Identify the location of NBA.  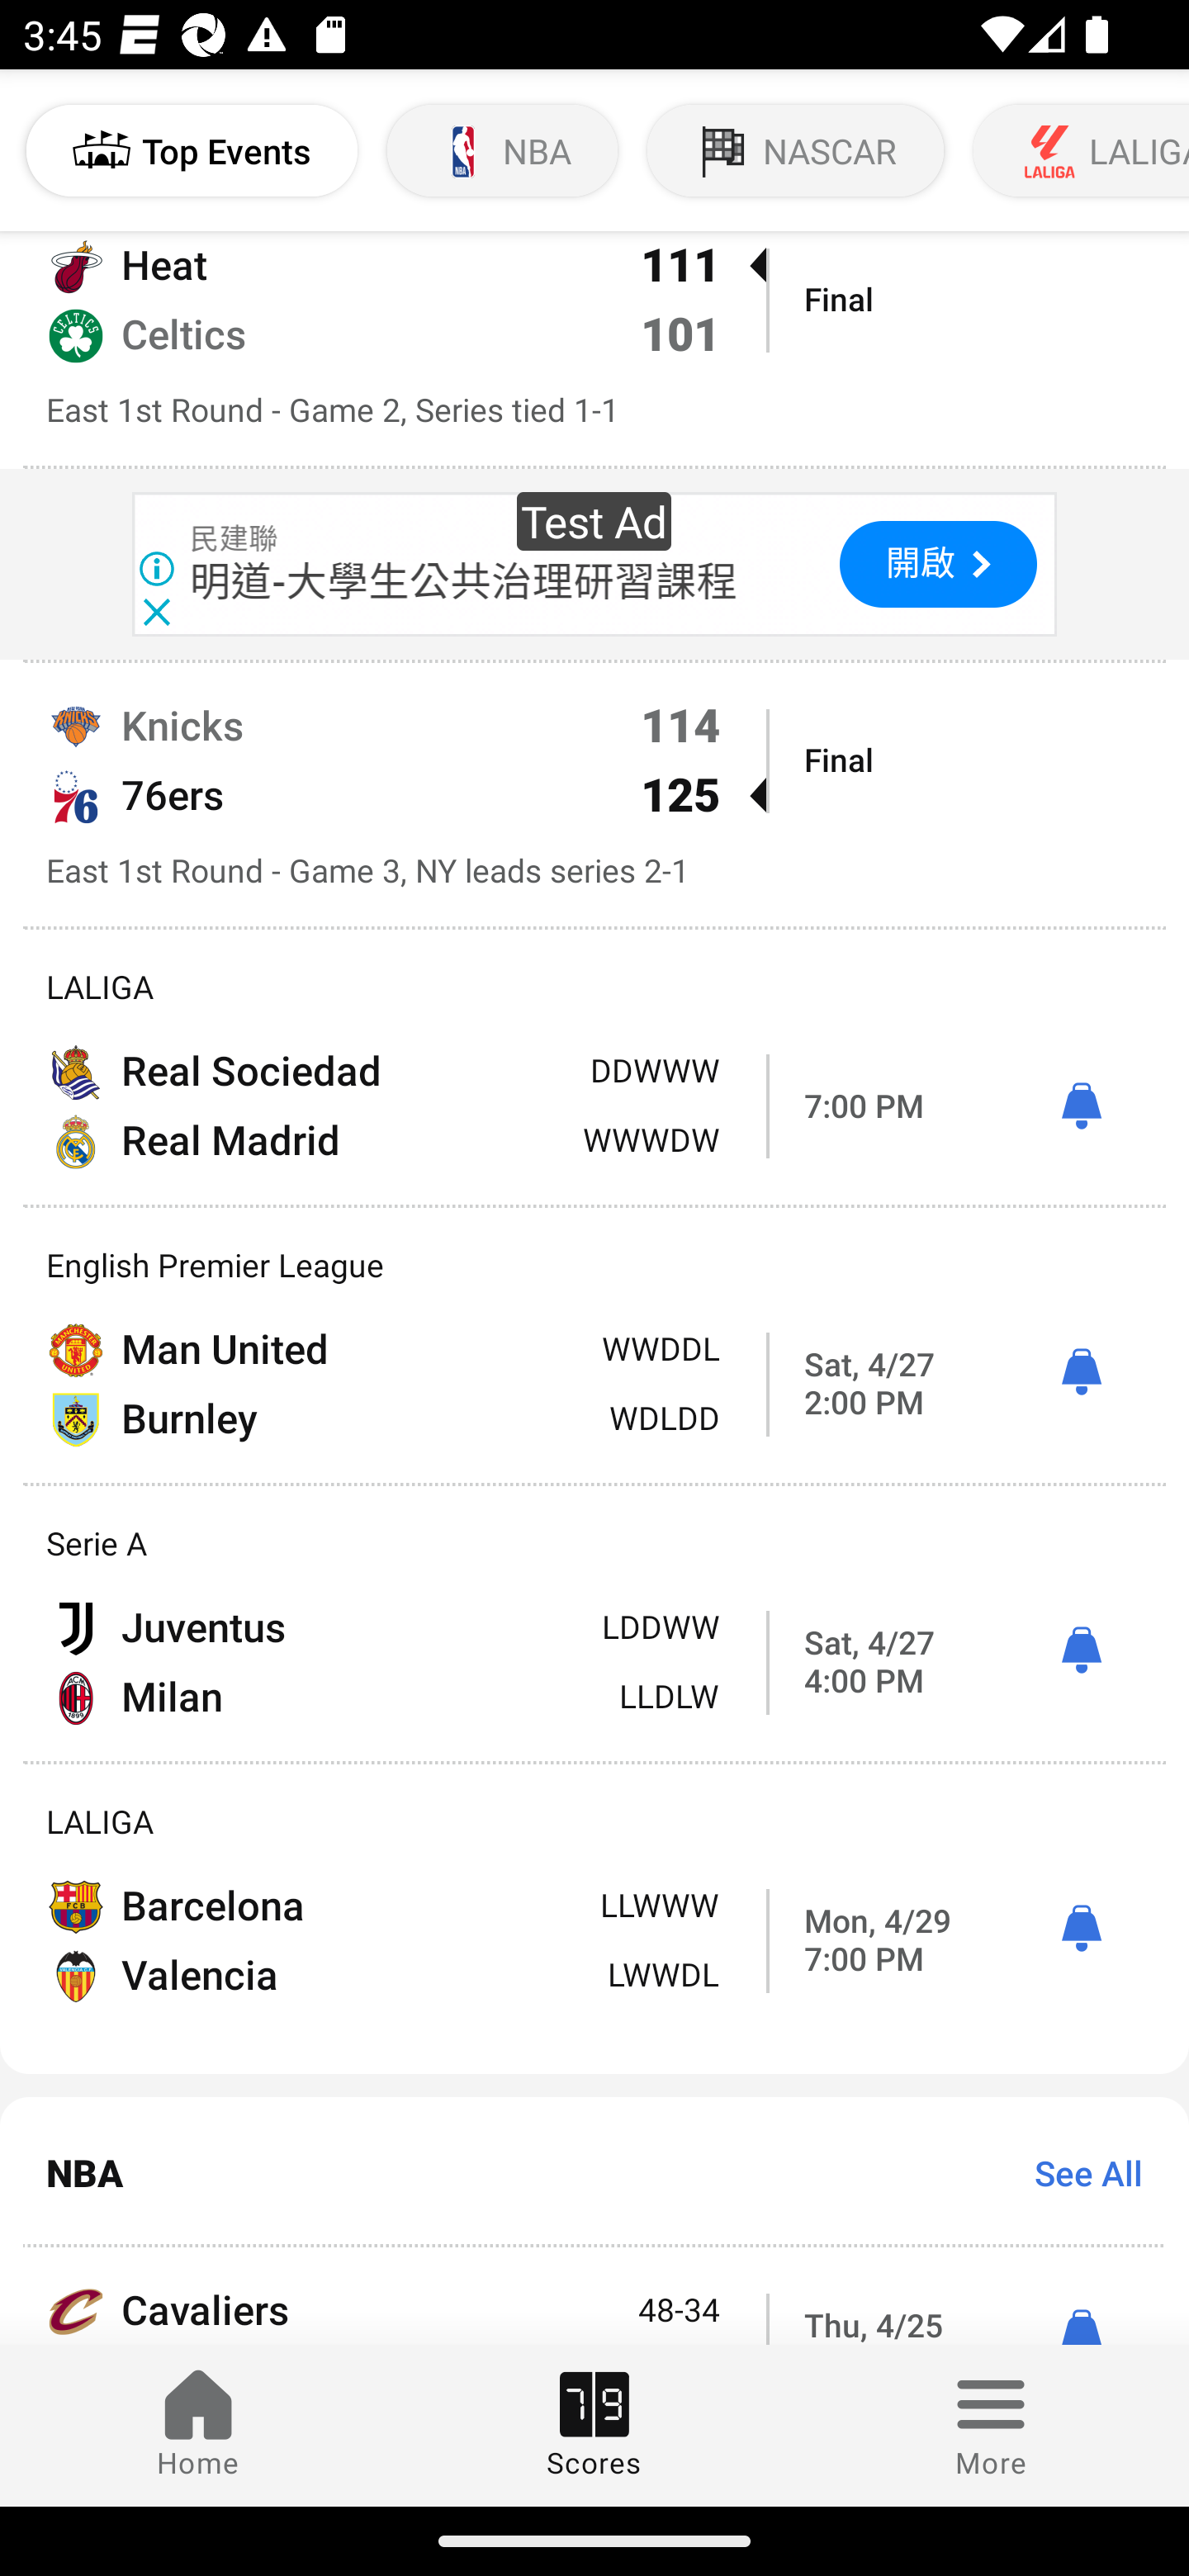
(502, 150).